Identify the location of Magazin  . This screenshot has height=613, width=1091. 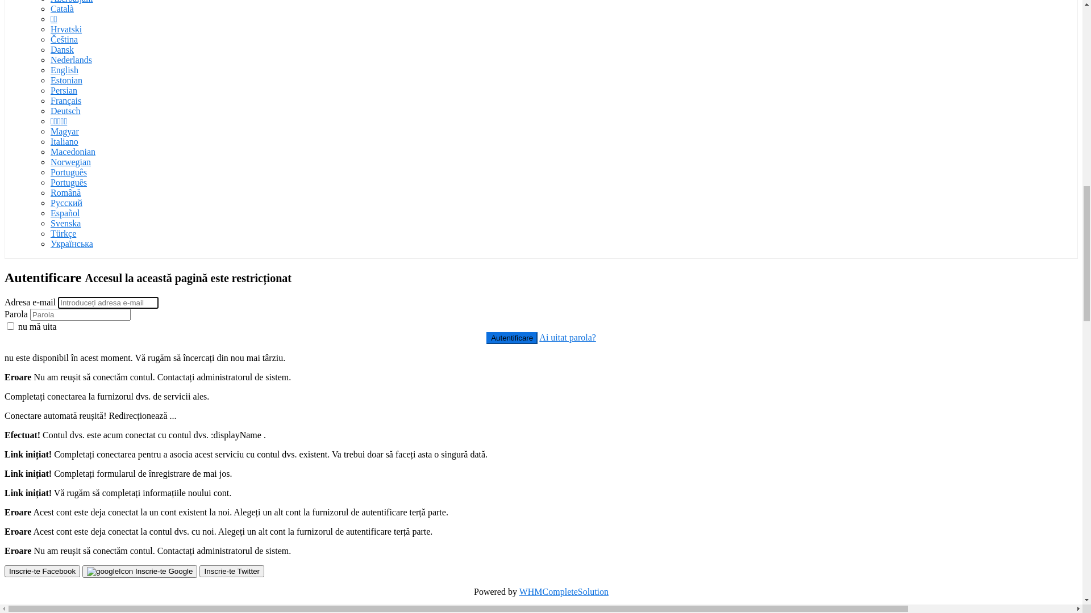
(46, 266).